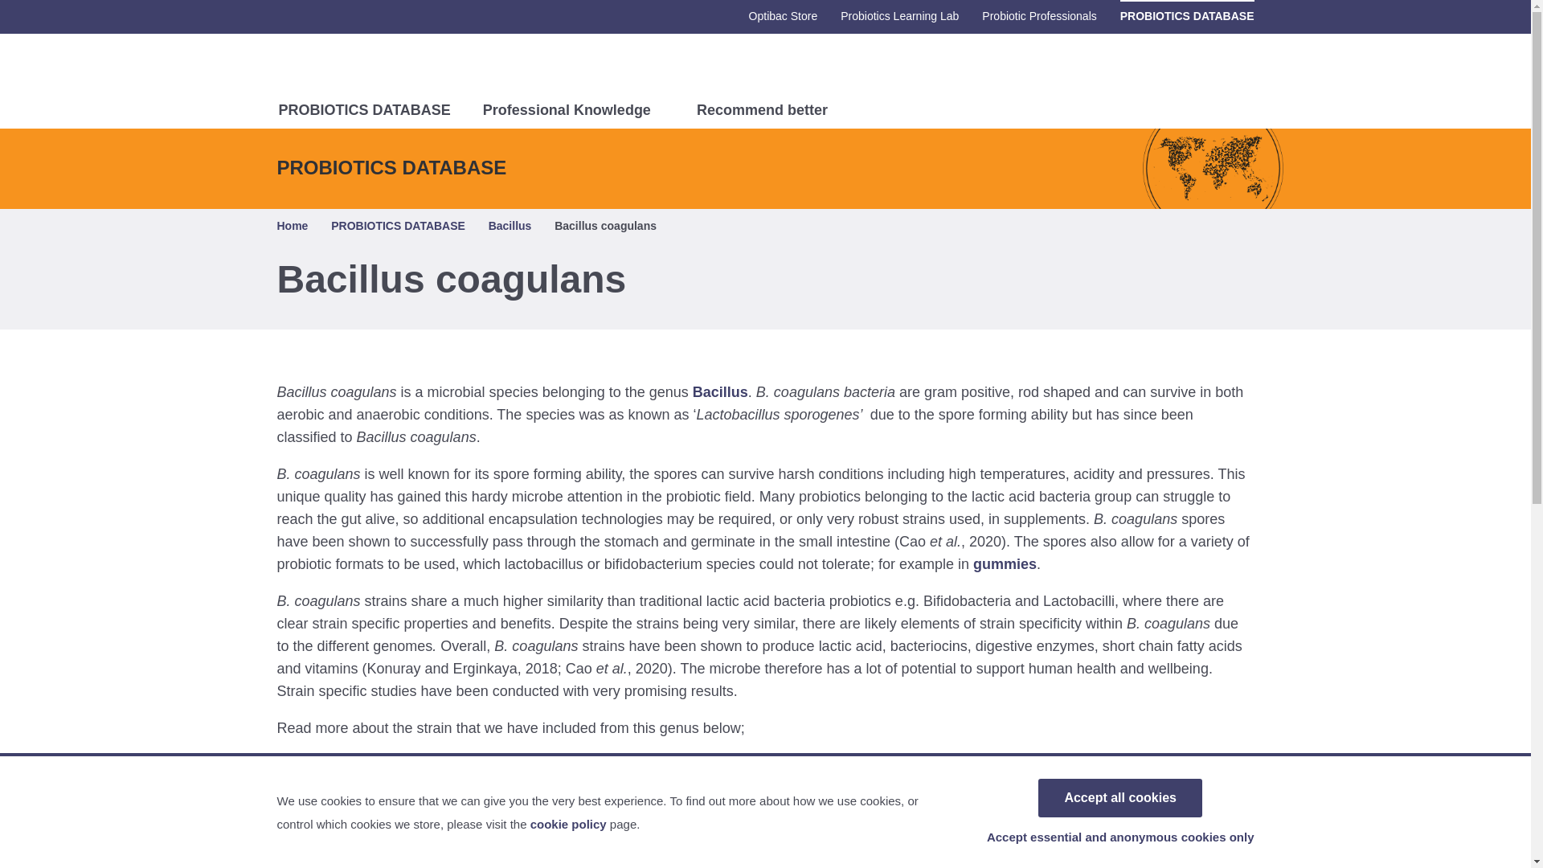  I want to click on Professional Knowledge, so click(574, 114).